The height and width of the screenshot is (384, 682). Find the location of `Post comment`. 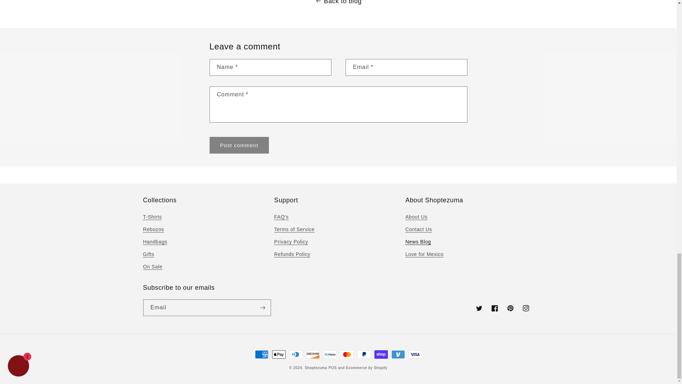

Post comment is located at coordinates (239, 145).